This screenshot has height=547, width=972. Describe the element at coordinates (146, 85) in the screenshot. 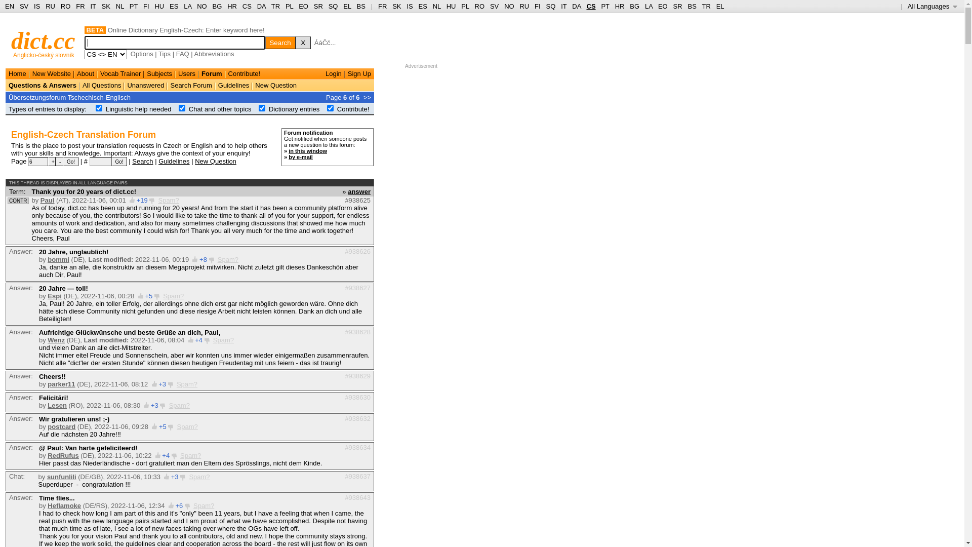

I see `Unanswered` at that location.